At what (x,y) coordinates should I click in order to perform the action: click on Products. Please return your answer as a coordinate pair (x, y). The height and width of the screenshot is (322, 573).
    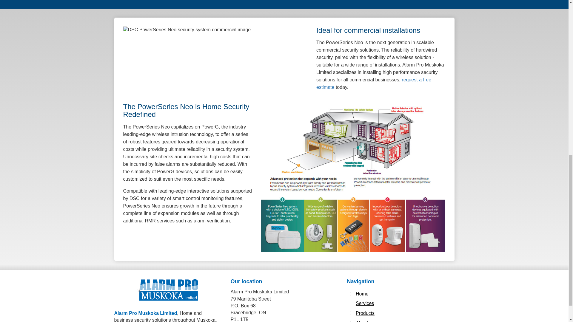
    Looking at the image, I should click on (365, 313).